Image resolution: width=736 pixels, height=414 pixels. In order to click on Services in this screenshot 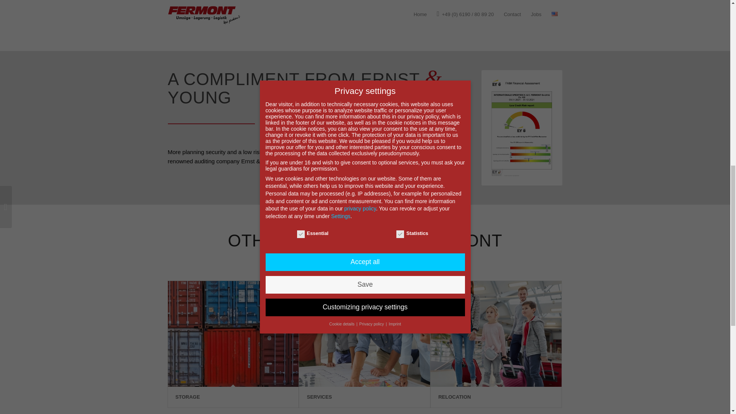, I will do `click(364, 333)`.